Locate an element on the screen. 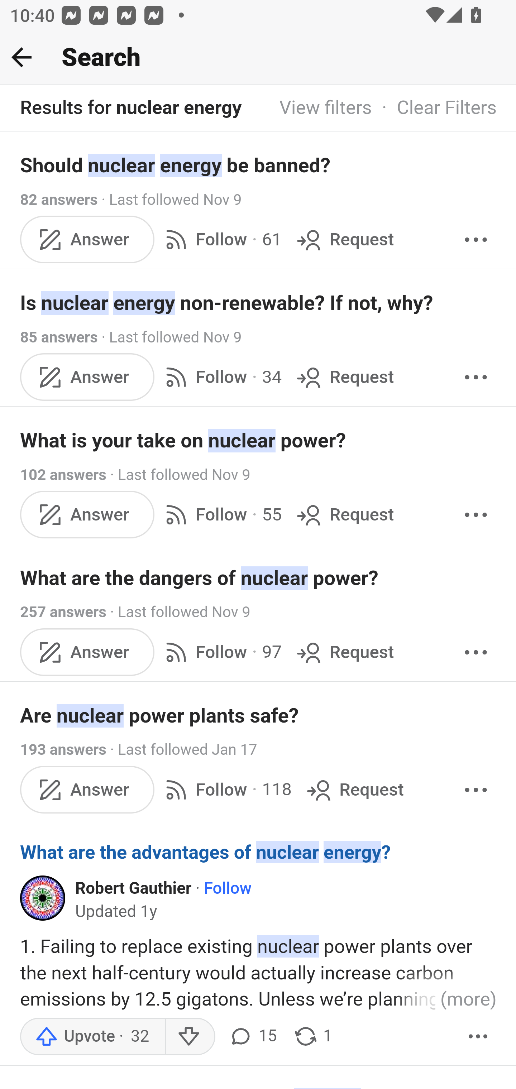  Is nuclear energy non-renewable? If not, why? is located at coordinates (259, 303).